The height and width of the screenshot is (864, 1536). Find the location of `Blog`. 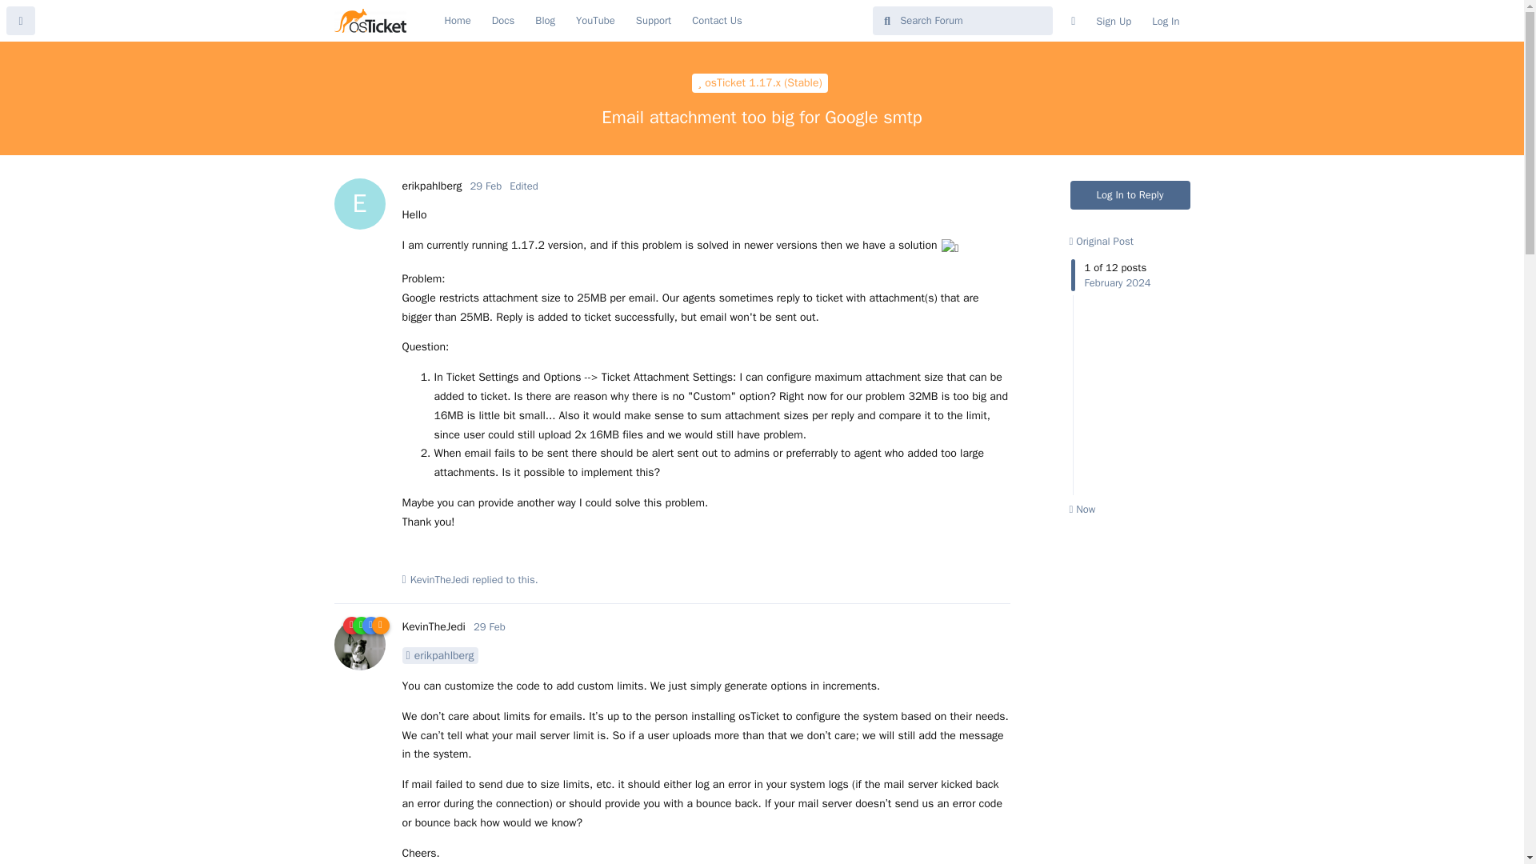

Blog is located at coordinates (545, 21).